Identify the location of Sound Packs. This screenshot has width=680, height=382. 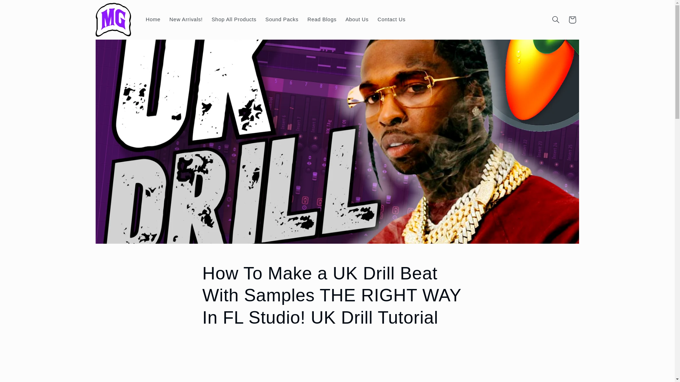
(282, 19).